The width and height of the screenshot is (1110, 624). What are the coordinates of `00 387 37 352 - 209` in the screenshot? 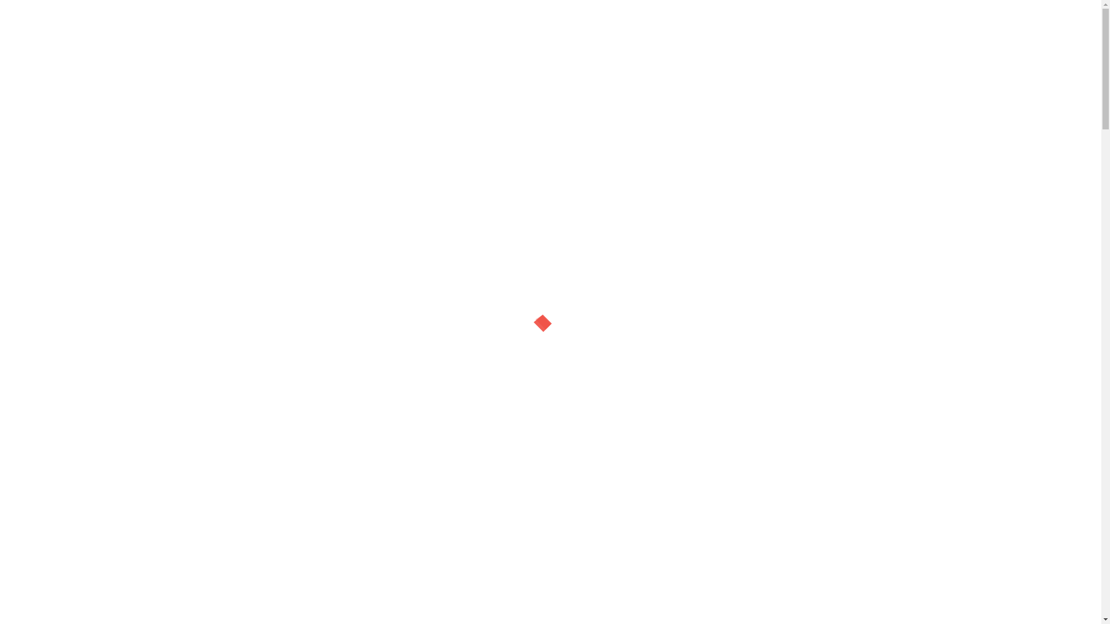 It's located at (822, 53).